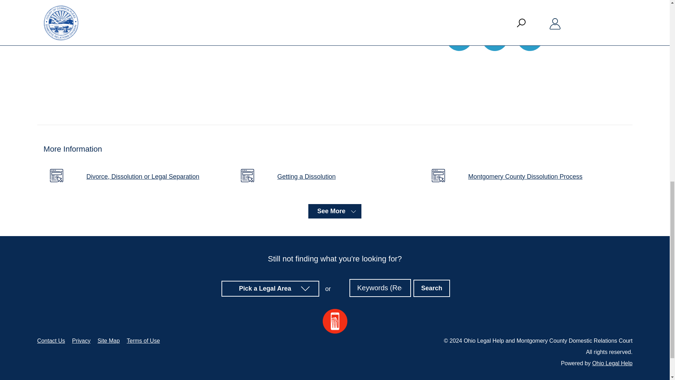  What do you see at coordinates (130, 176) in the screenshot?
I see `Divorce, Dissolution or Legal Separation` at bounding box center [130, 176].